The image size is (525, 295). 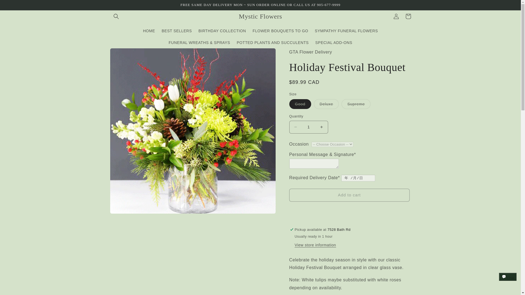 I want to click on FLOWER BOUQUETS TO GO, so click(x=280, y=31).